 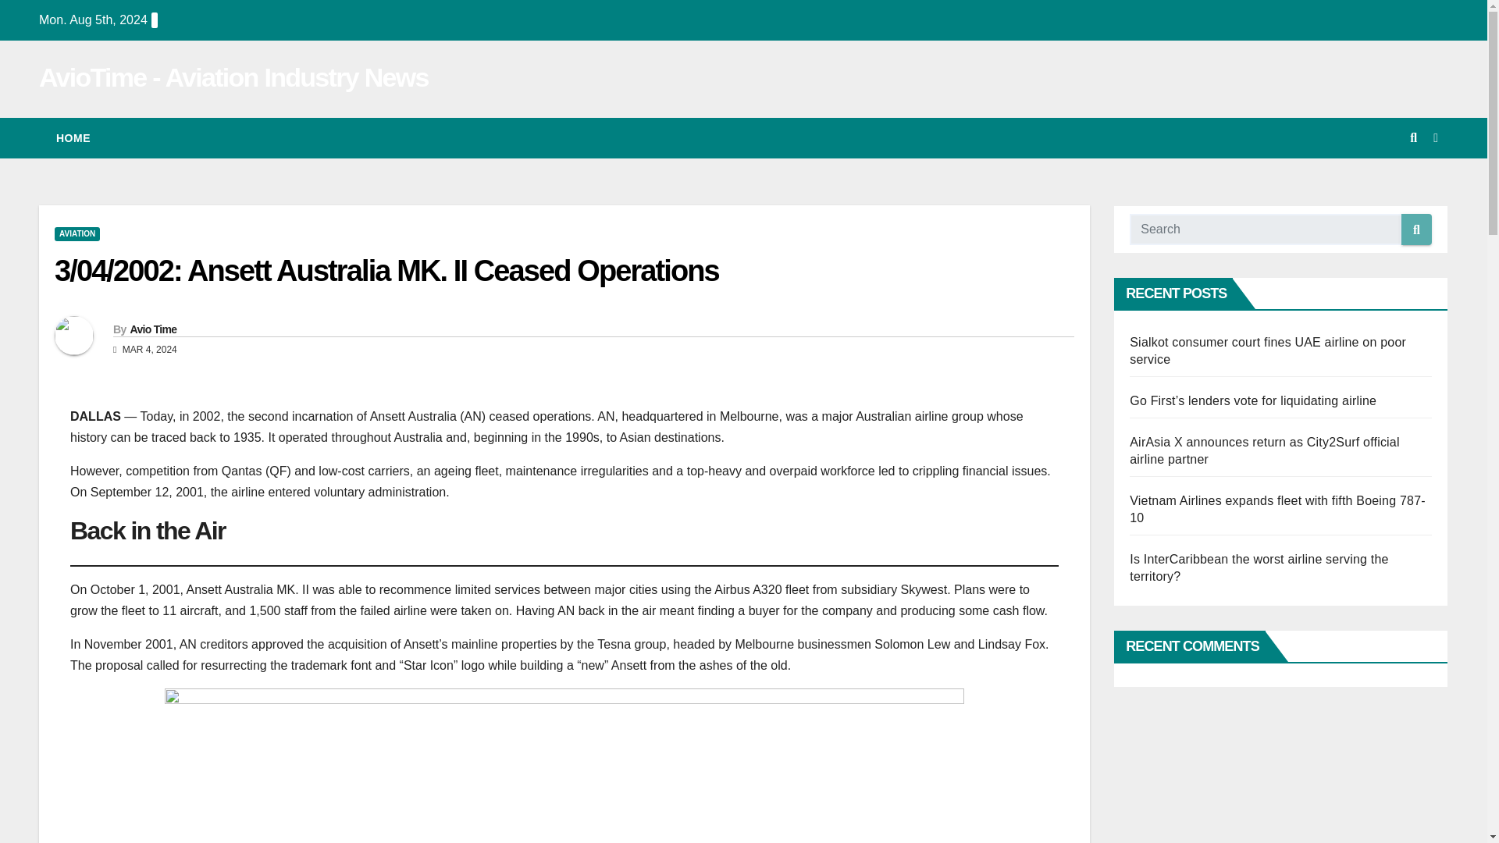 What do you see at coordinates (233, 76) in the screenshot?
I see `AvioTime - Aviation Industry News` at bounding box center [233, 76].